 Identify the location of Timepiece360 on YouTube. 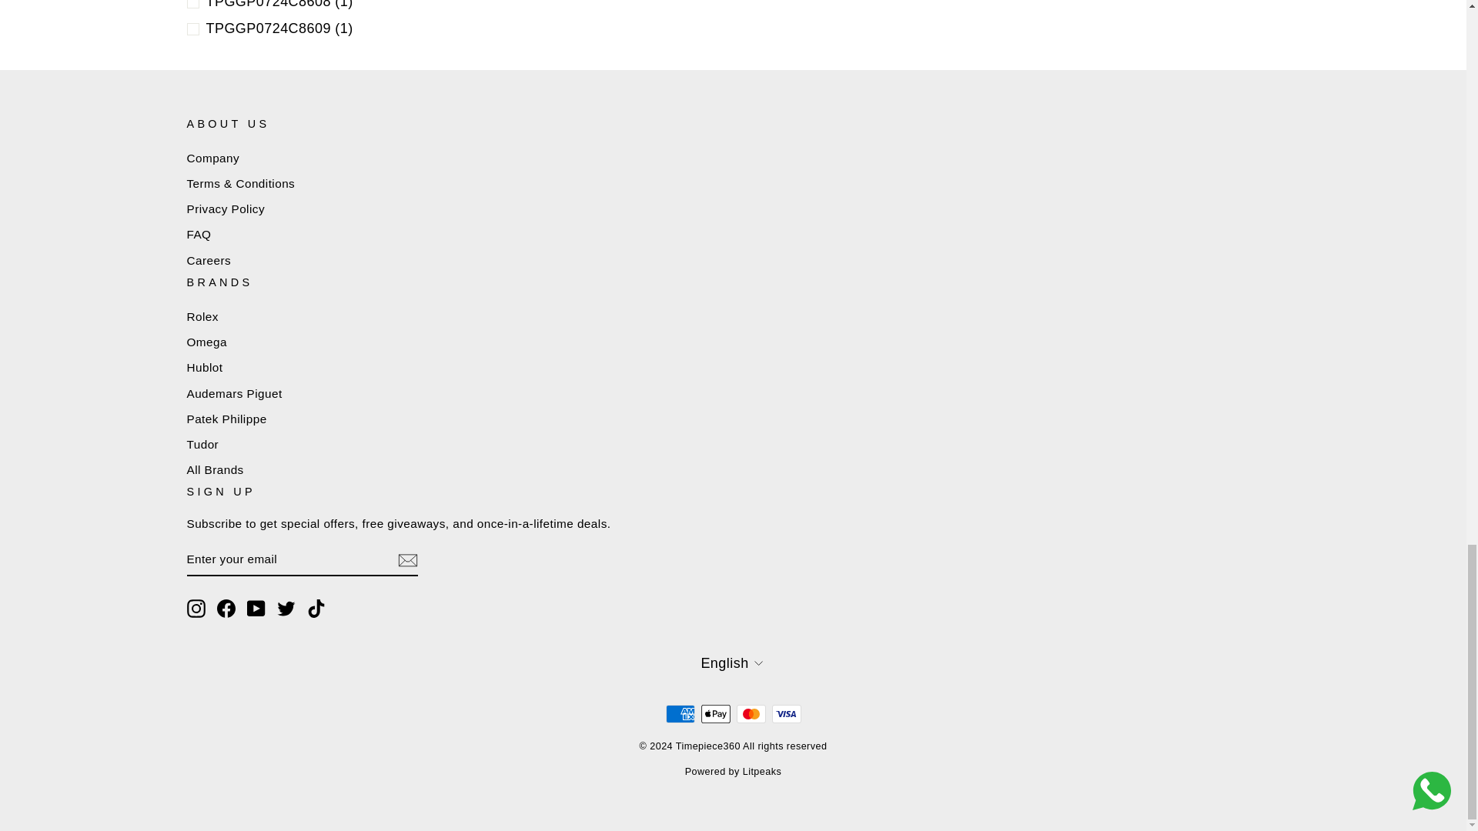
(256, 608).